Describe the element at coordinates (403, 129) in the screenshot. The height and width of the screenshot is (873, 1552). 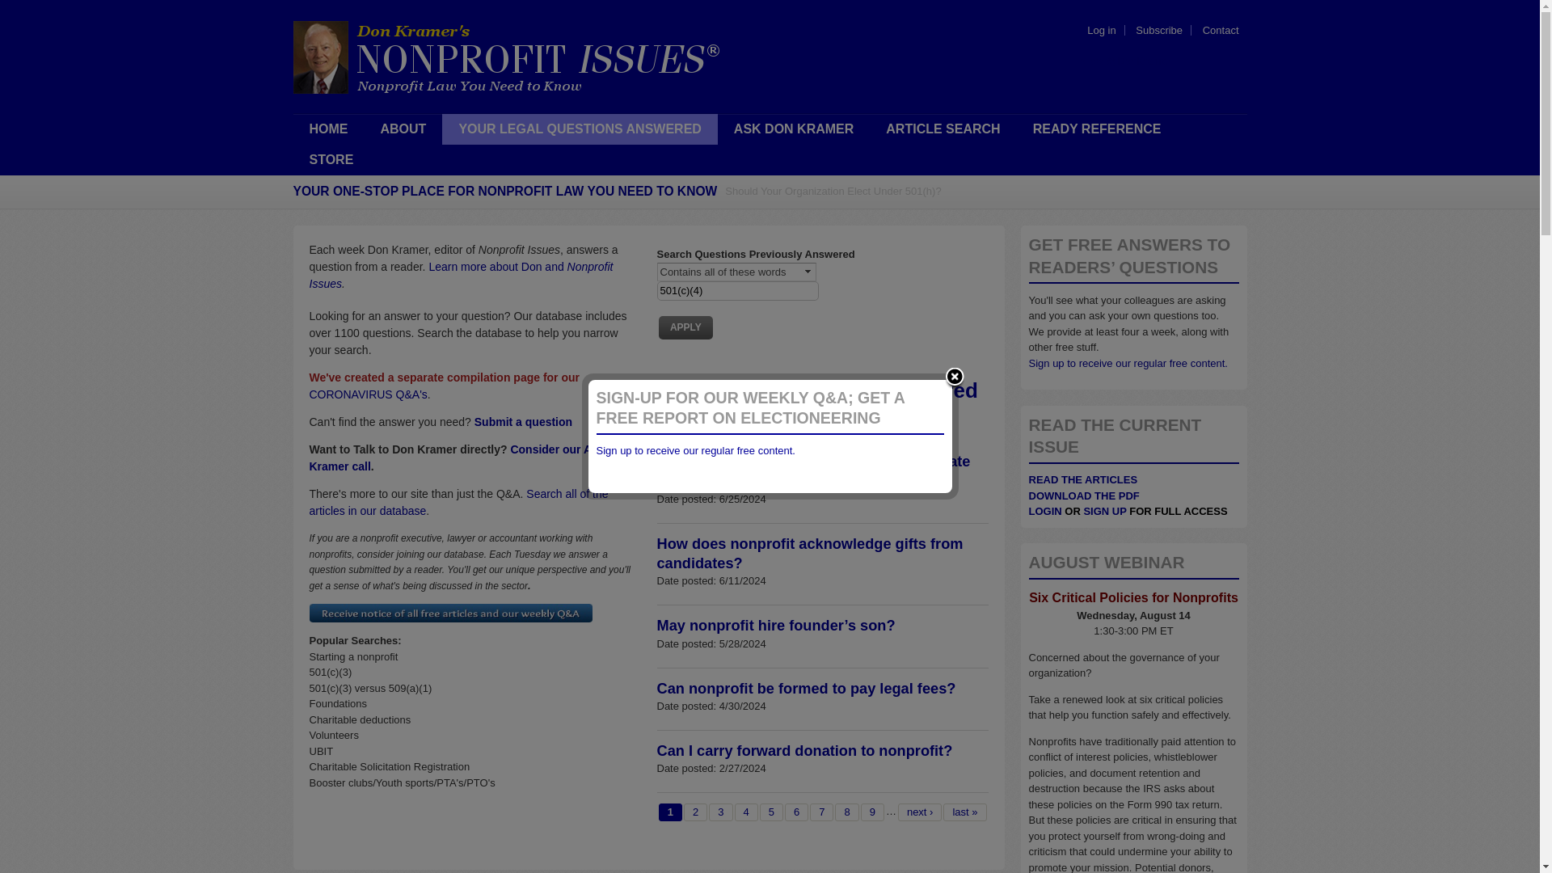
I see `ABOUT` at that location.